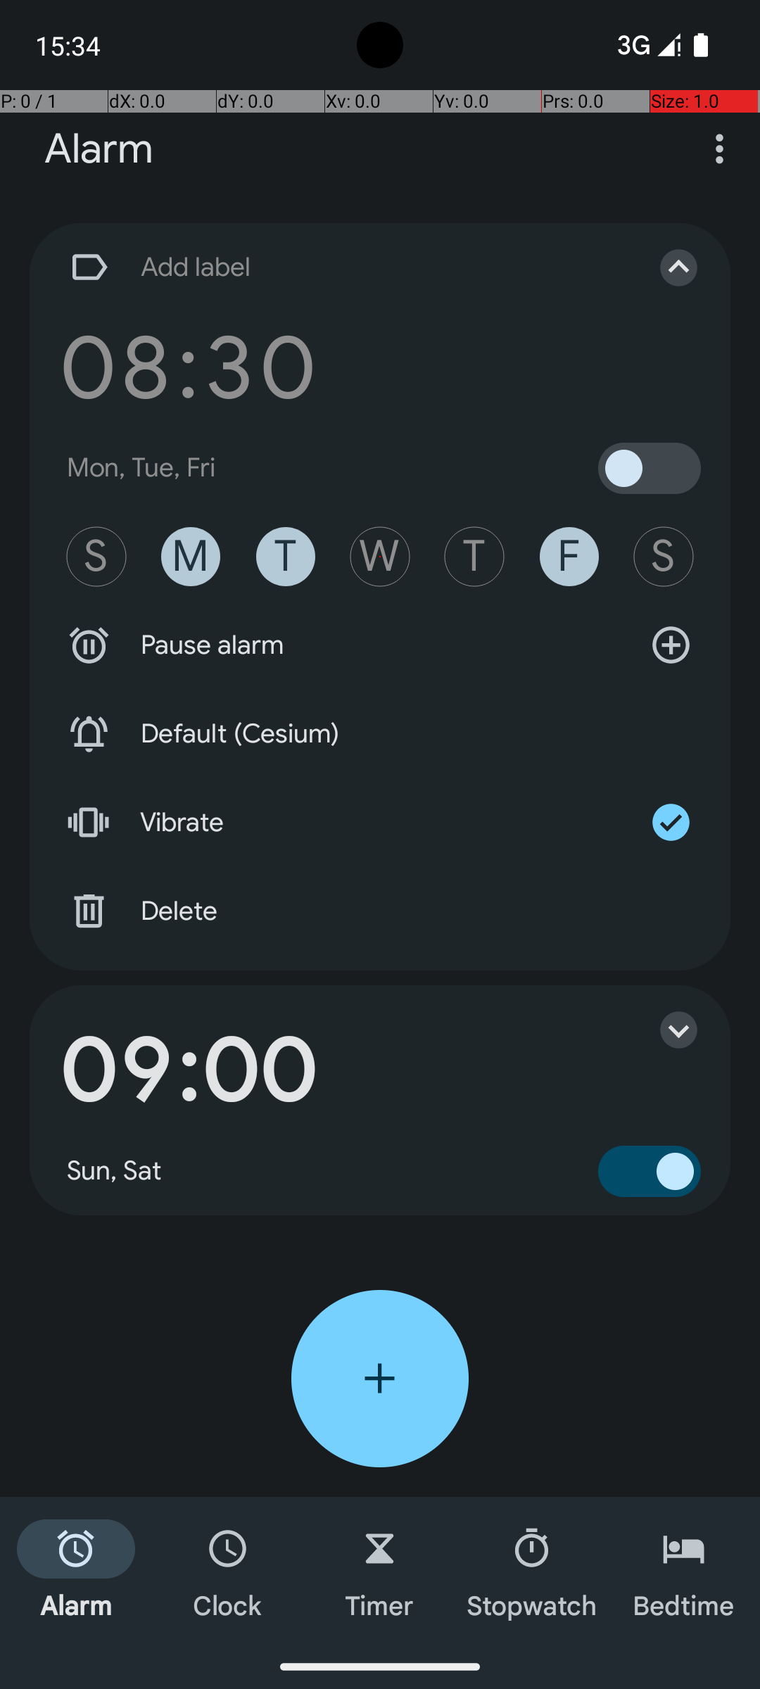  What do you see at coordinates (188, 1071) in the screenshot?
I see `09:00` at bounding box center [188, 1071].